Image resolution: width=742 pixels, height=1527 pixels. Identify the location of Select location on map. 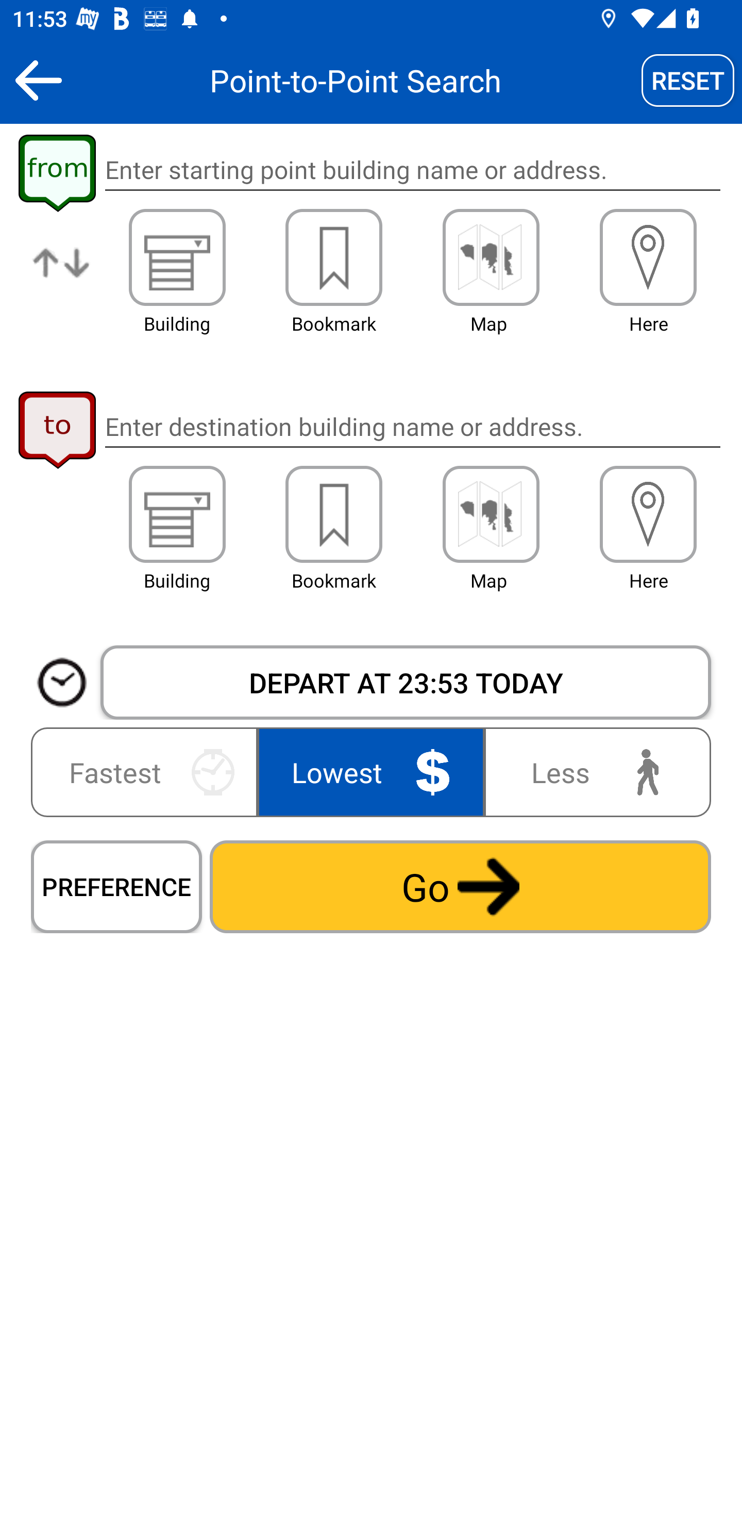
(491, 257).